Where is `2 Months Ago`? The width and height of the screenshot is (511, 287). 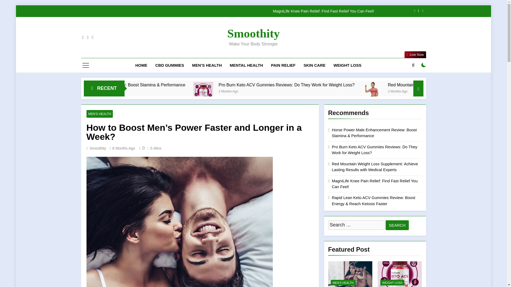 2 Months Ago is located at coordinates (128, 91).